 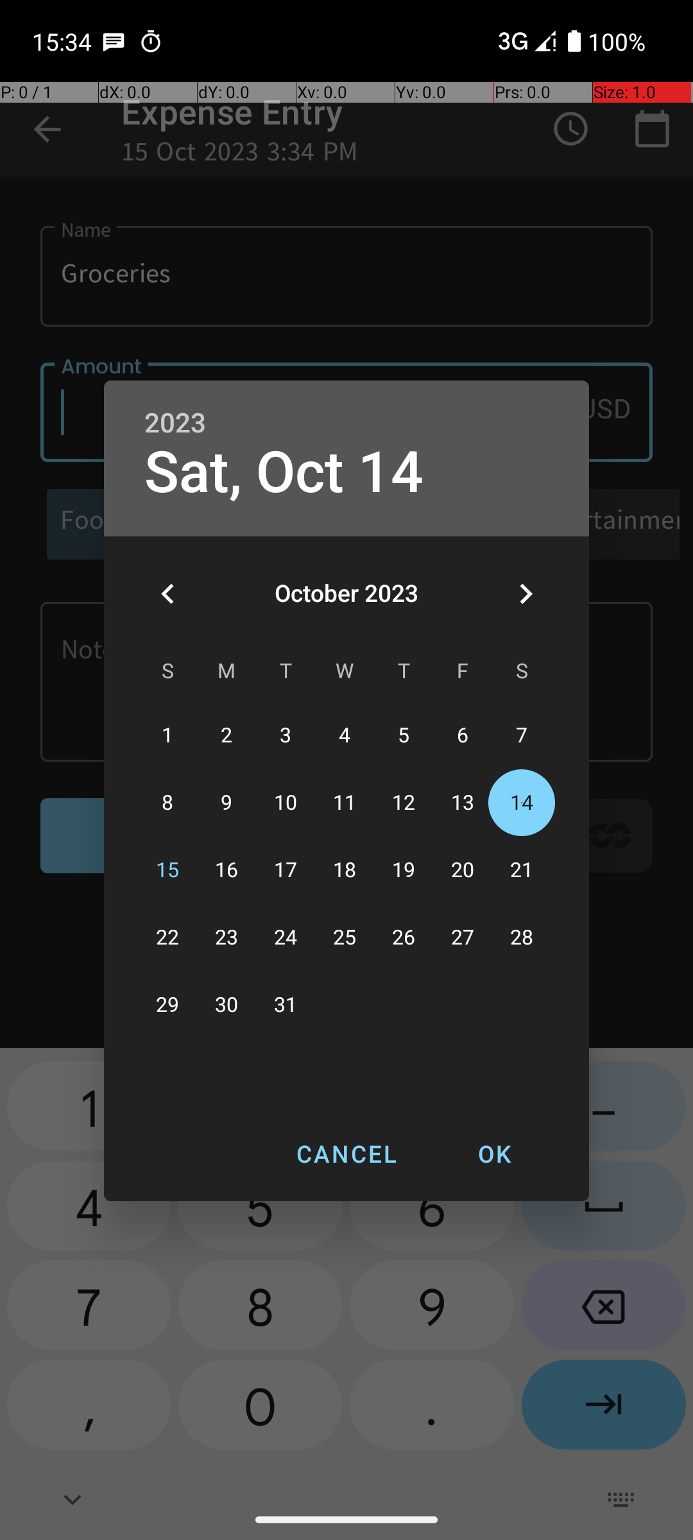 What do you see at coordinates (167, 594) in the screenshot?
I see `Previous month` at bounding box center [167, 594].